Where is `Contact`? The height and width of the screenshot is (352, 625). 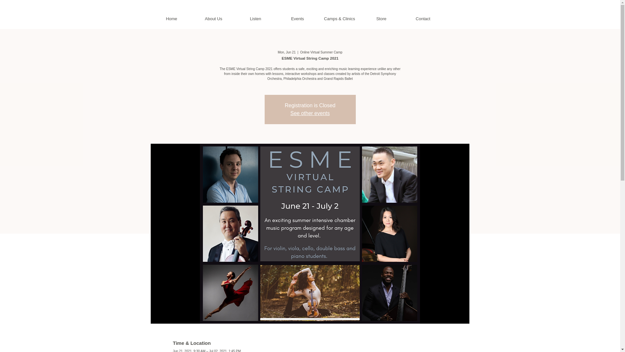
Contact is located at coordinates (423, 19).